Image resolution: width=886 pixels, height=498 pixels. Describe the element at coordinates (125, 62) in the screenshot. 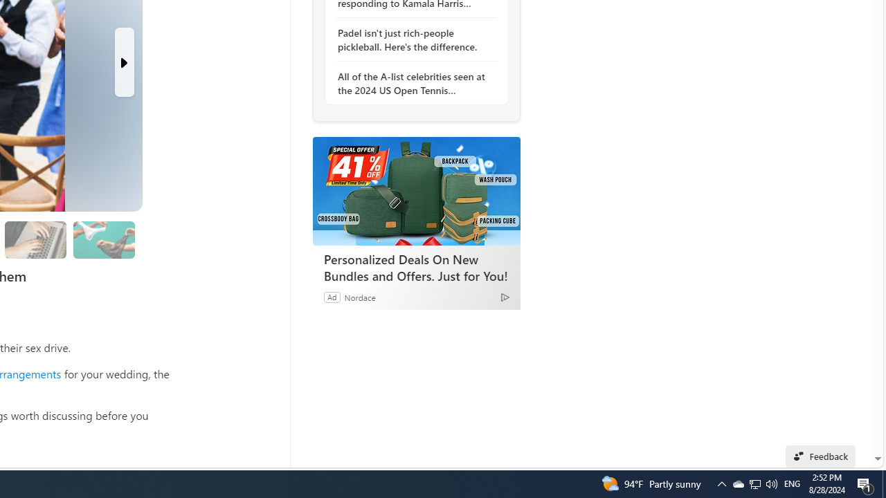

I see `Next Slide` at that location.